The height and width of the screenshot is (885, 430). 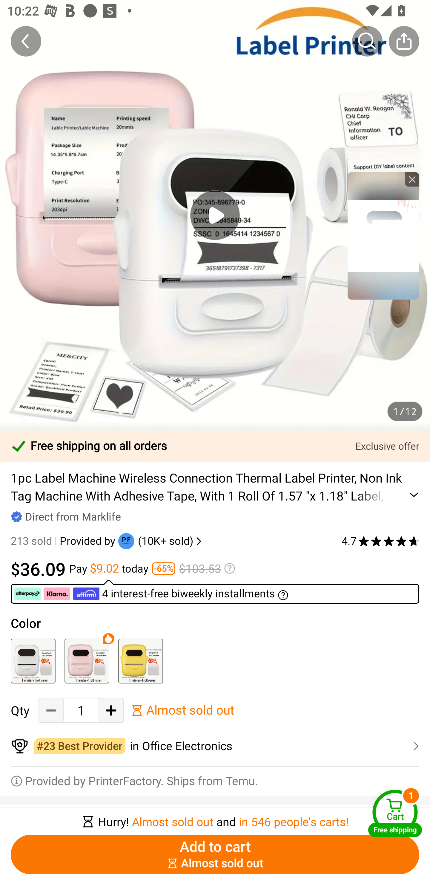 What do you see at coordinates (215, 746) in the screenshot?
I see `￼￼in Office Electronics` at bounding box center [215, 746].